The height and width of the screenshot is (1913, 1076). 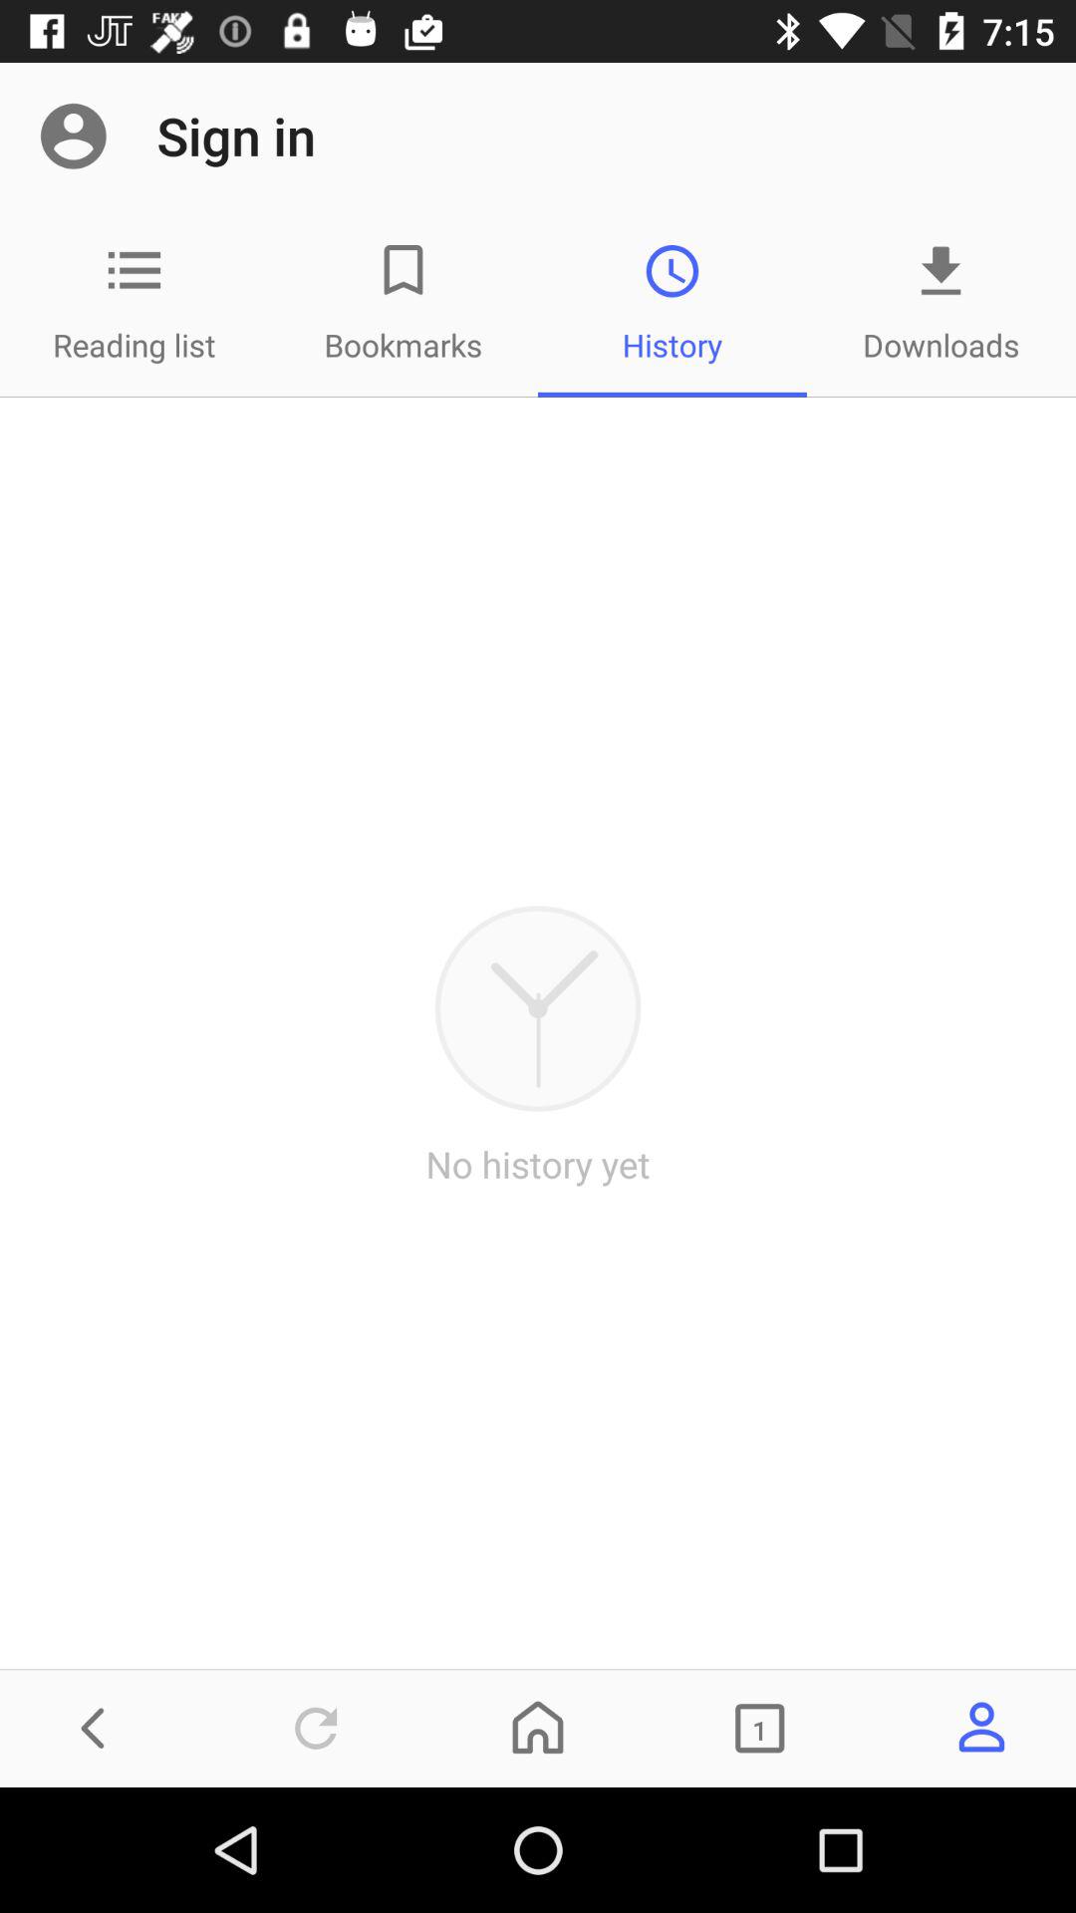 I want to click on select the button above bookmarks, so click(x=403, y=271).